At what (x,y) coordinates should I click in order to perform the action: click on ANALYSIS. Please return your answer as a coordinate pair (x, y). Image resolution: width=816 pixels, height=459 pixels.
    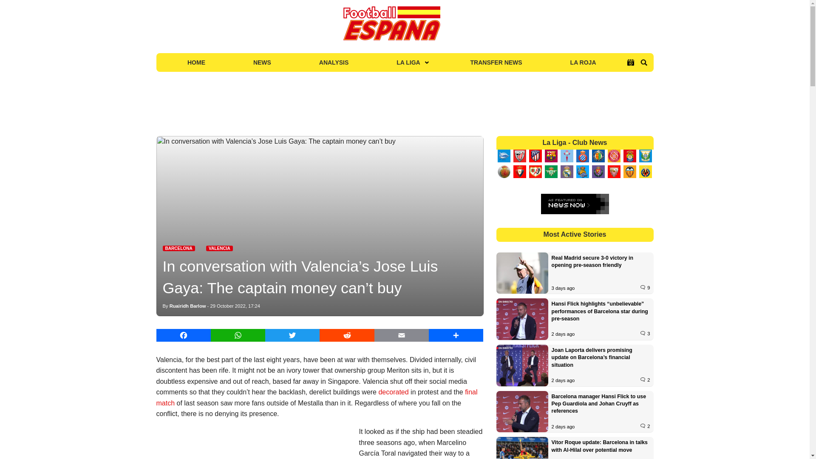
    Looking at the image, I should click on (334, 62).